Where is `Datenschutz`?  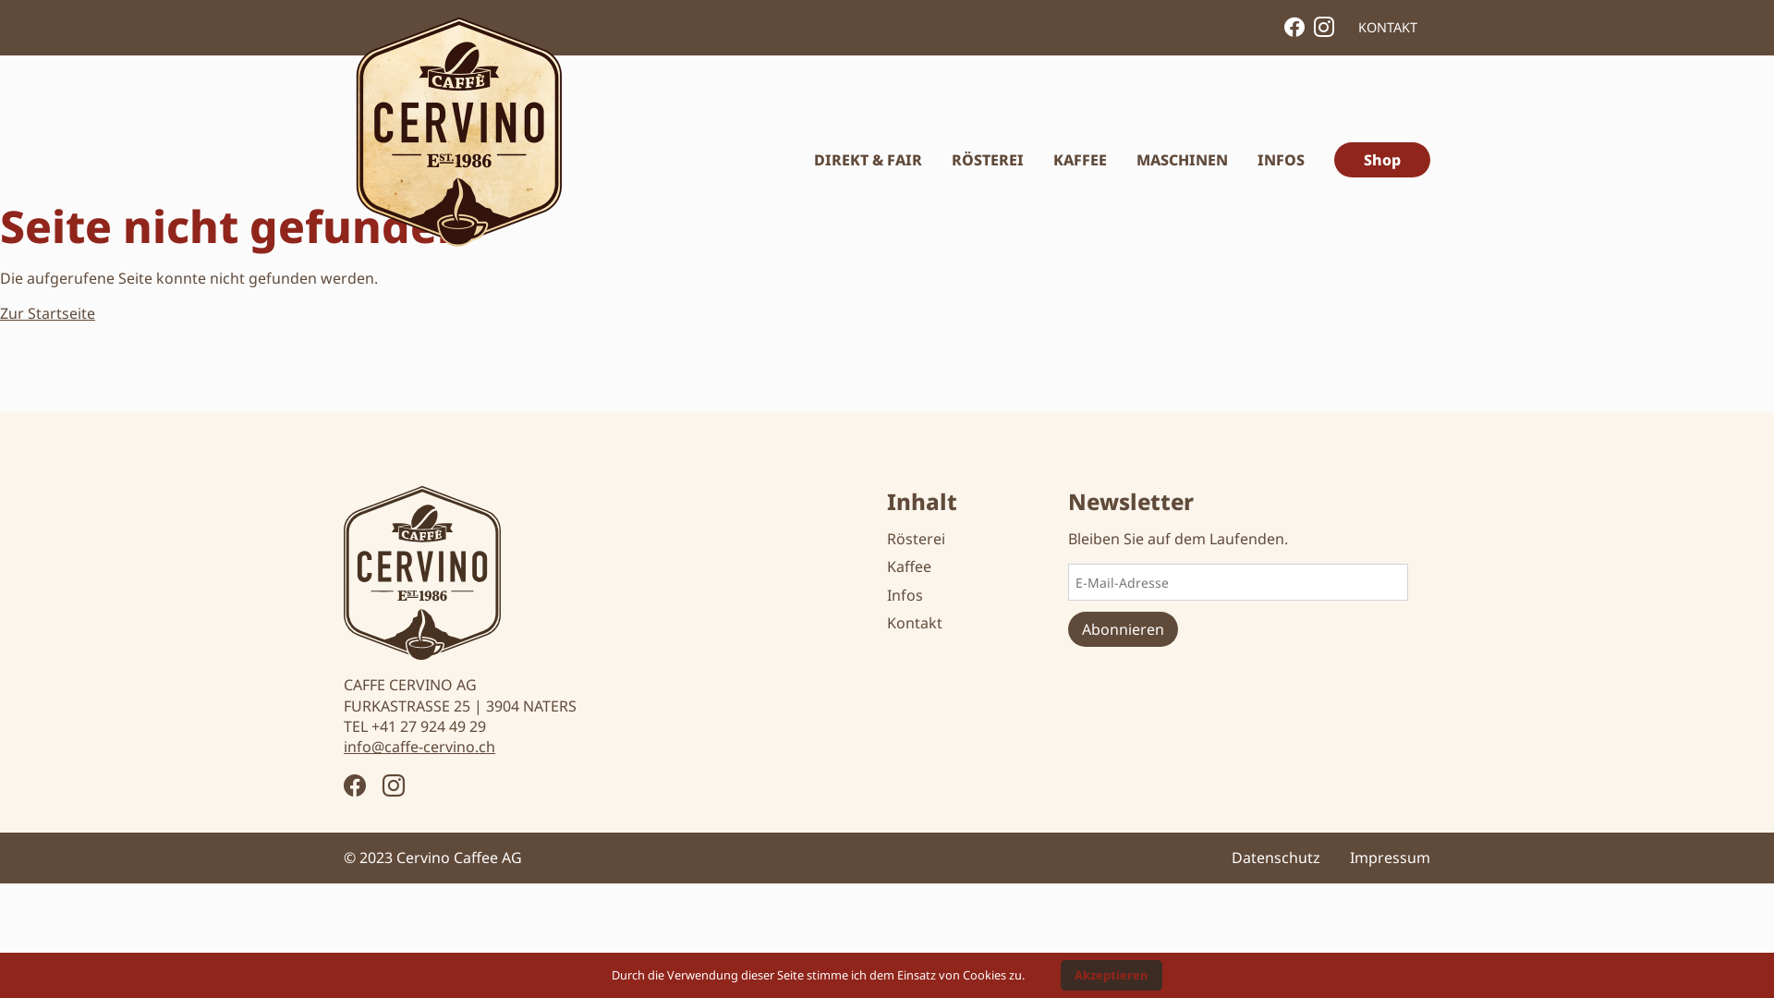 Datenschutz is located at coordinates (1276, 858).